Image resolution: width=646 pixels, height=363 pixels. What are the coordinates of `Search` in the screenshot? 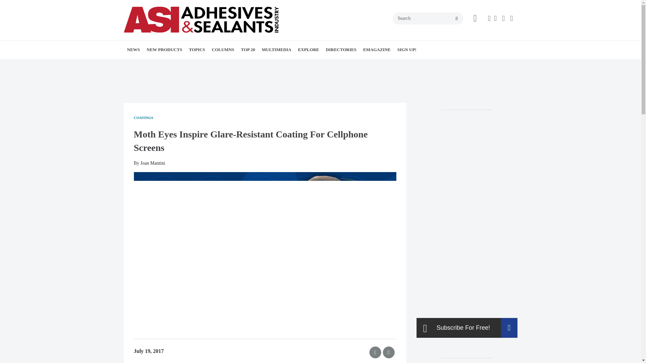 It's located at (428, 18).